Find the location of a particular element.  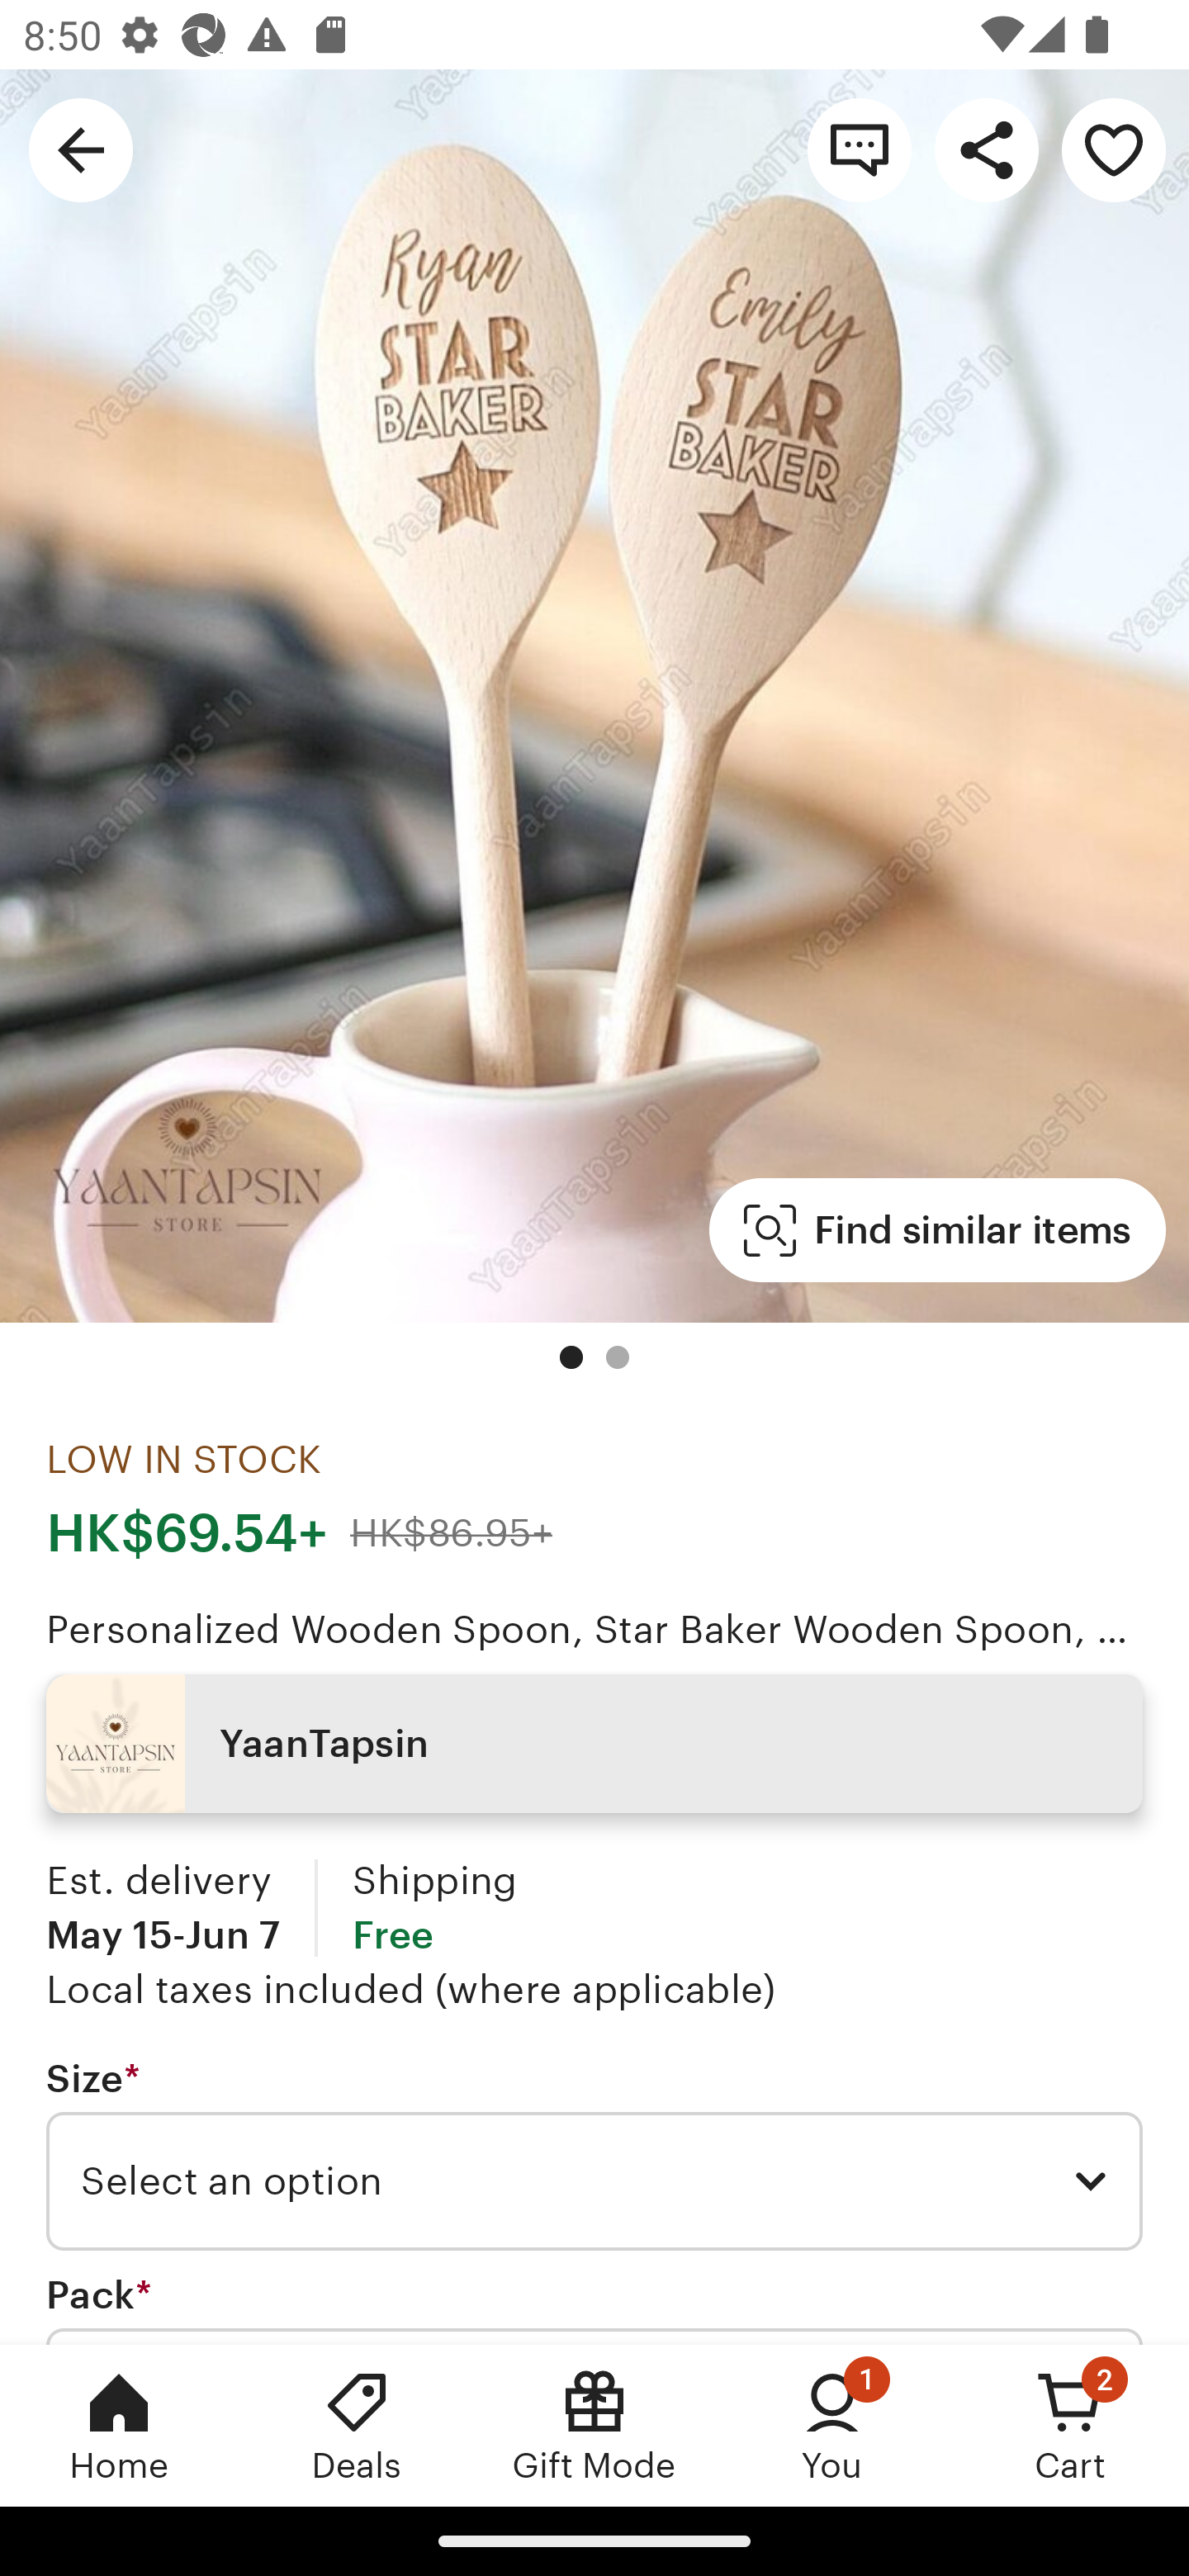

Find similar items is located at coordinates (938, 1230).